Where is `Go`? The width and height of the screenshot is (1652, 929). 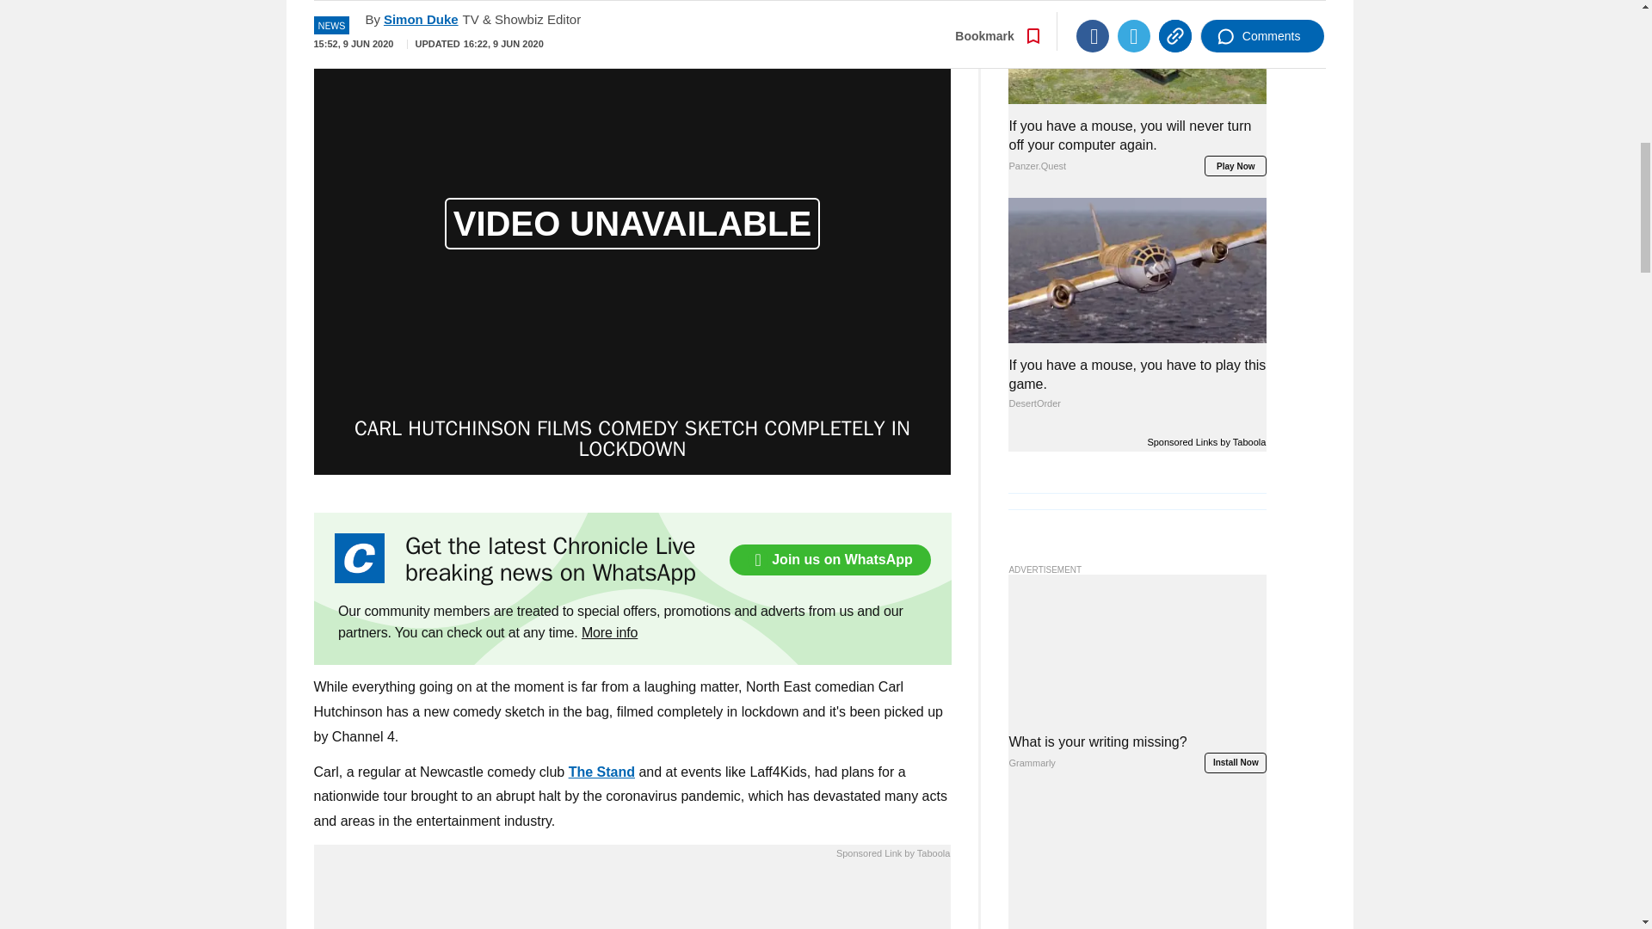
Go is located at coordinates (828, 2).